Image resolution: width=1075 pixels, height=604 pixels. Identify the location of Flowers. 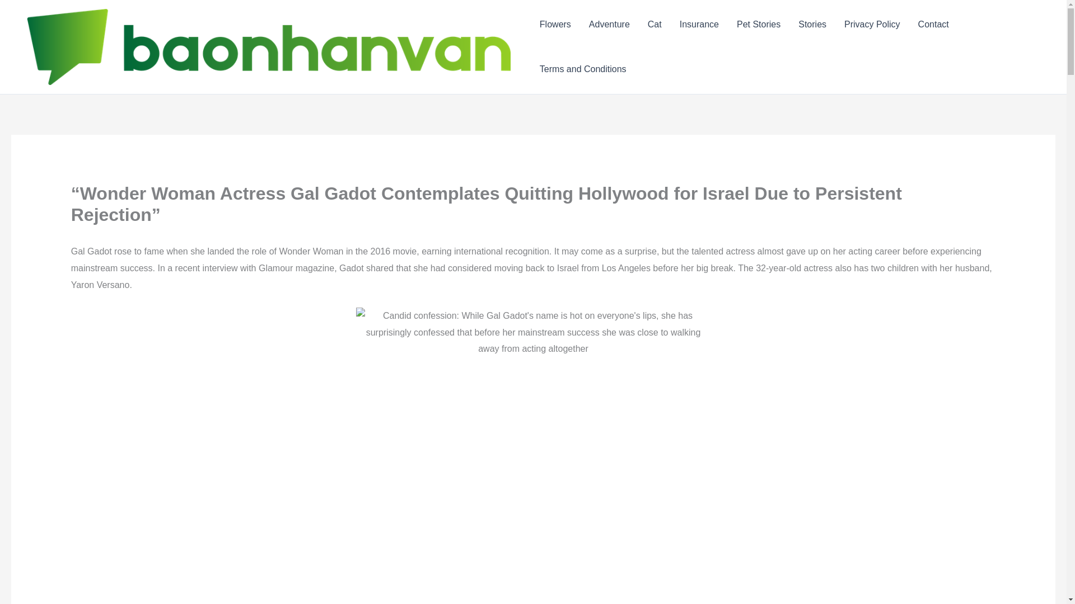
(555, 25).